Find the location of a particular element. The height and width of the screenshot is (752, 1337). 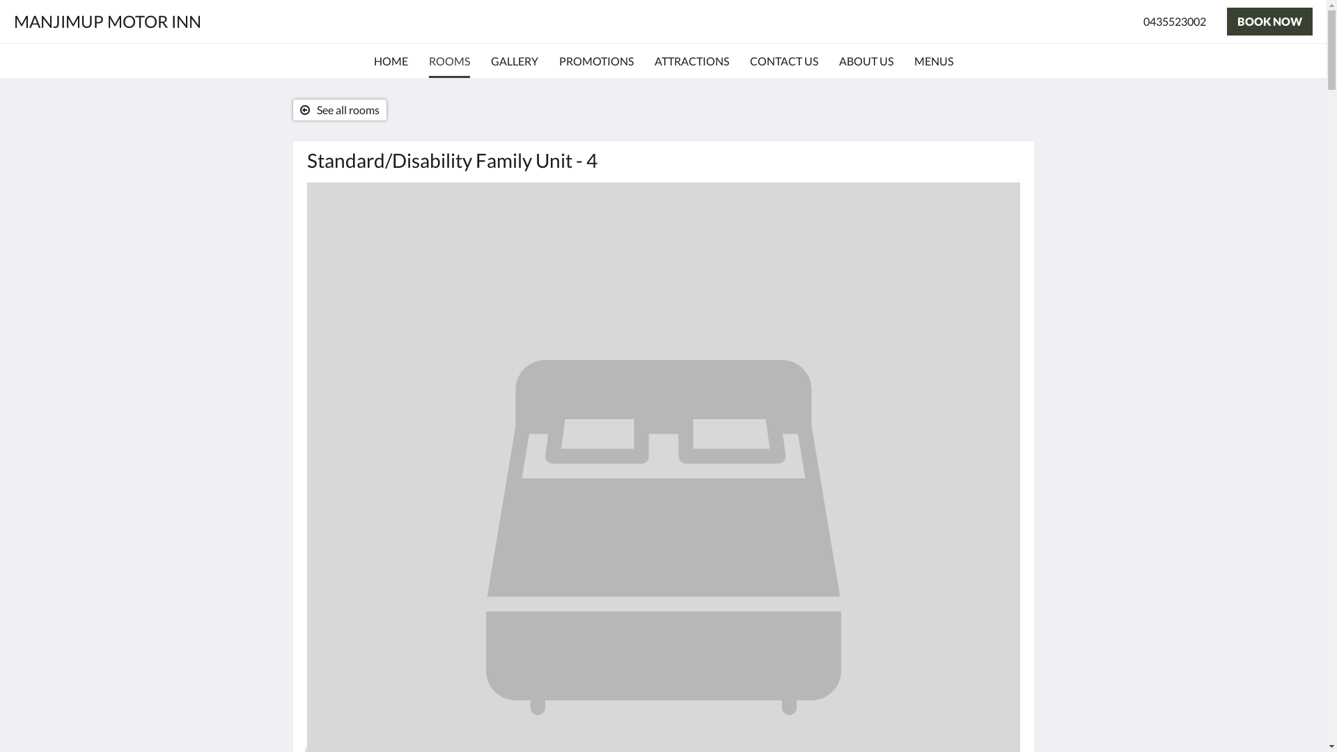

ABOUT US is located at coordinates (866, 61).